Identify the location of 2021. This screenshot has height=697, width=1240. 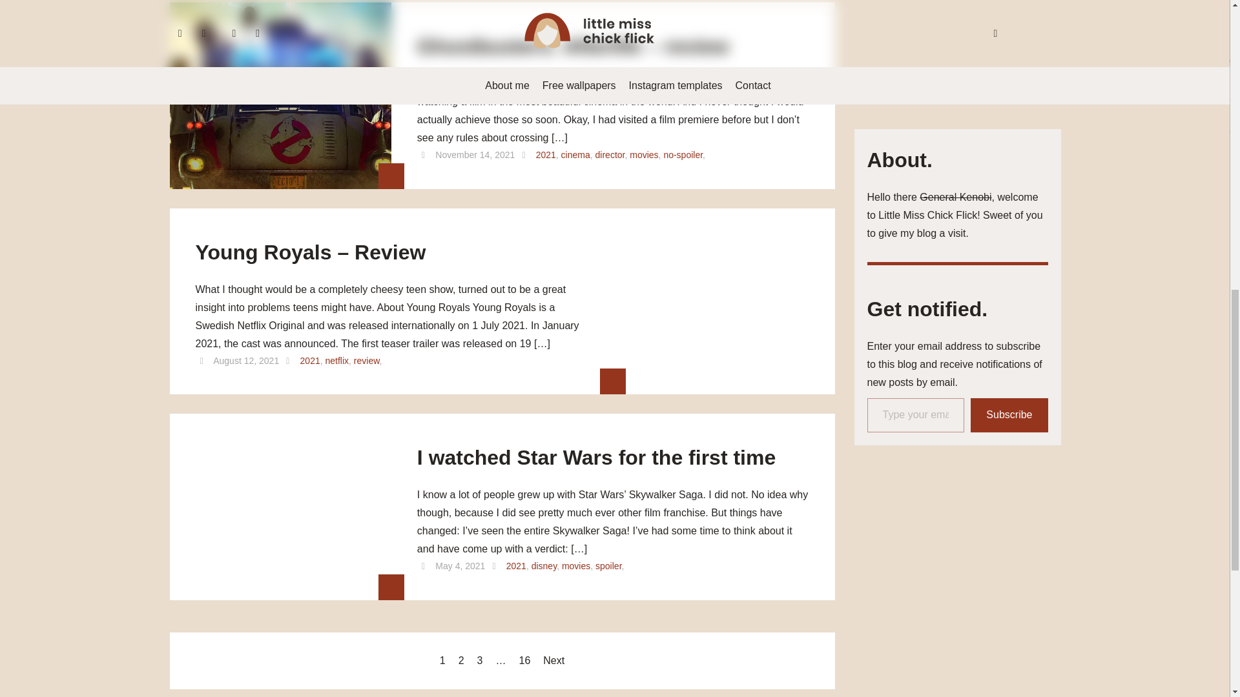
(515, 565).